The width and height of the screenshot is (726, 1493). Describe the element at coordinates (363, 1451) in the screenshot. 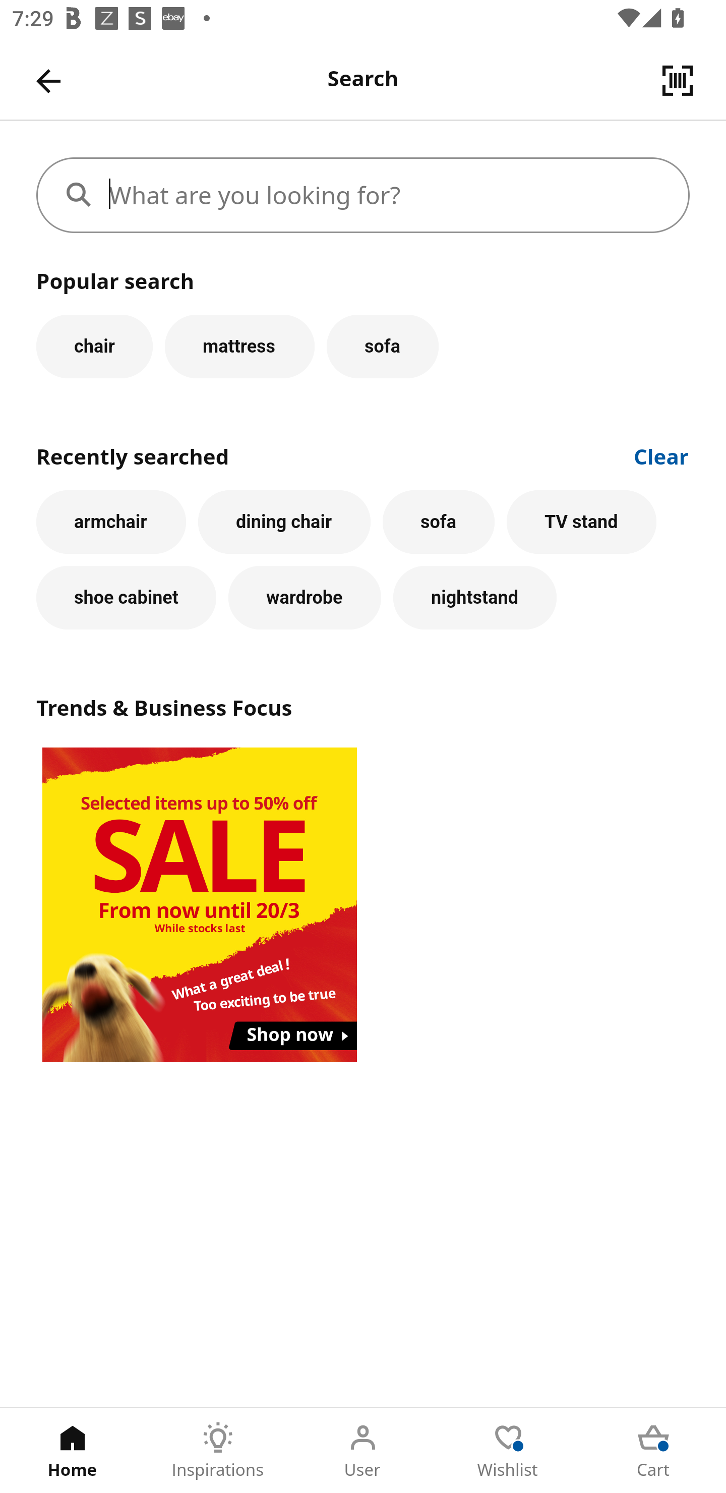

I see `User
Tab 3 of 5` at that location.